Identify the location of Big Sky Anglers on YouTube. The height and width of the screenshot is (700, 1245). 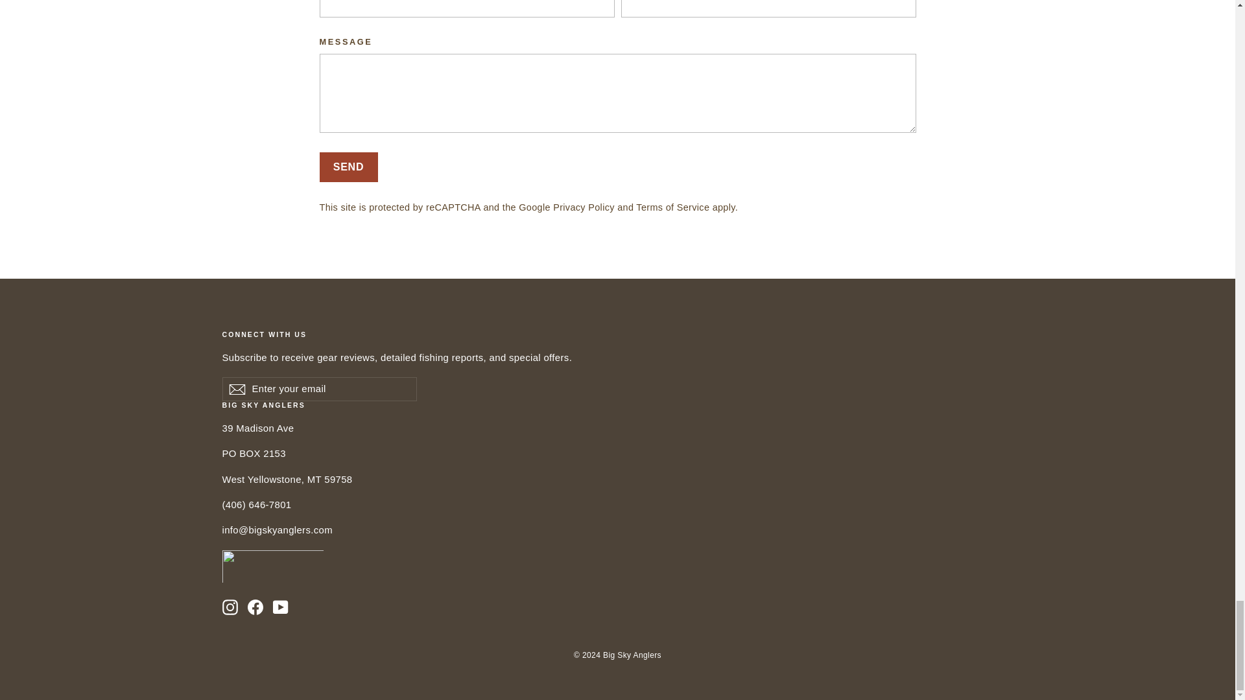
(280, 607).